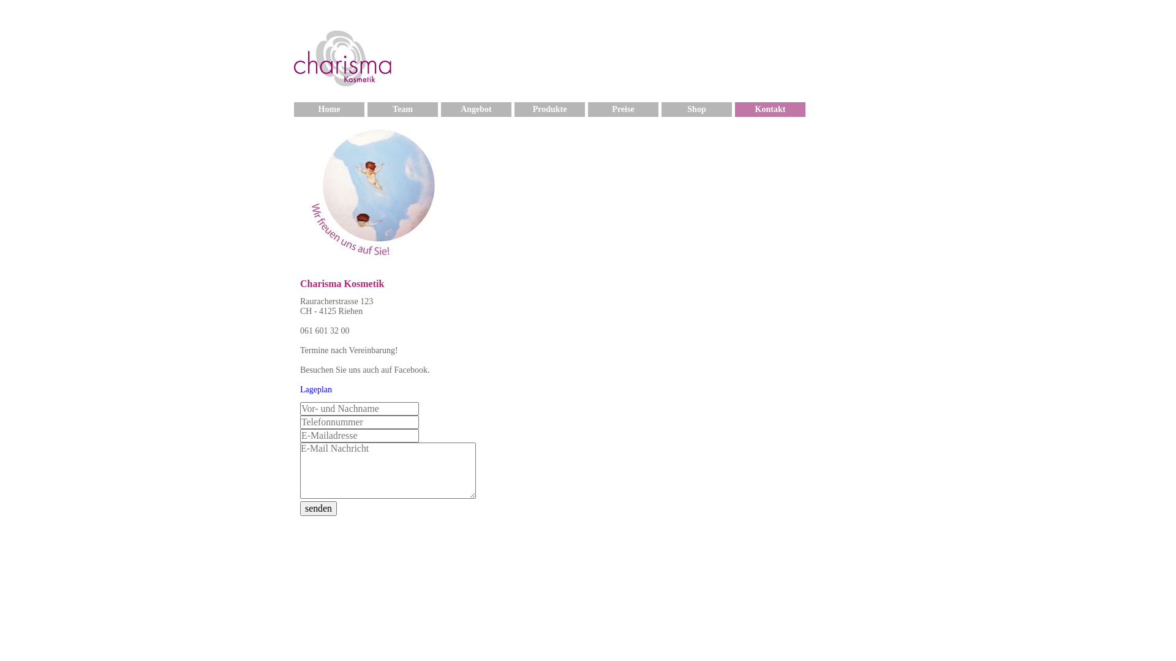 Image resolution: width=1176 pixels, height=661 pixels. What do you see at coordinates (403, 110) in the screenshot?
I see `Team` at bounding box center [403, 110].